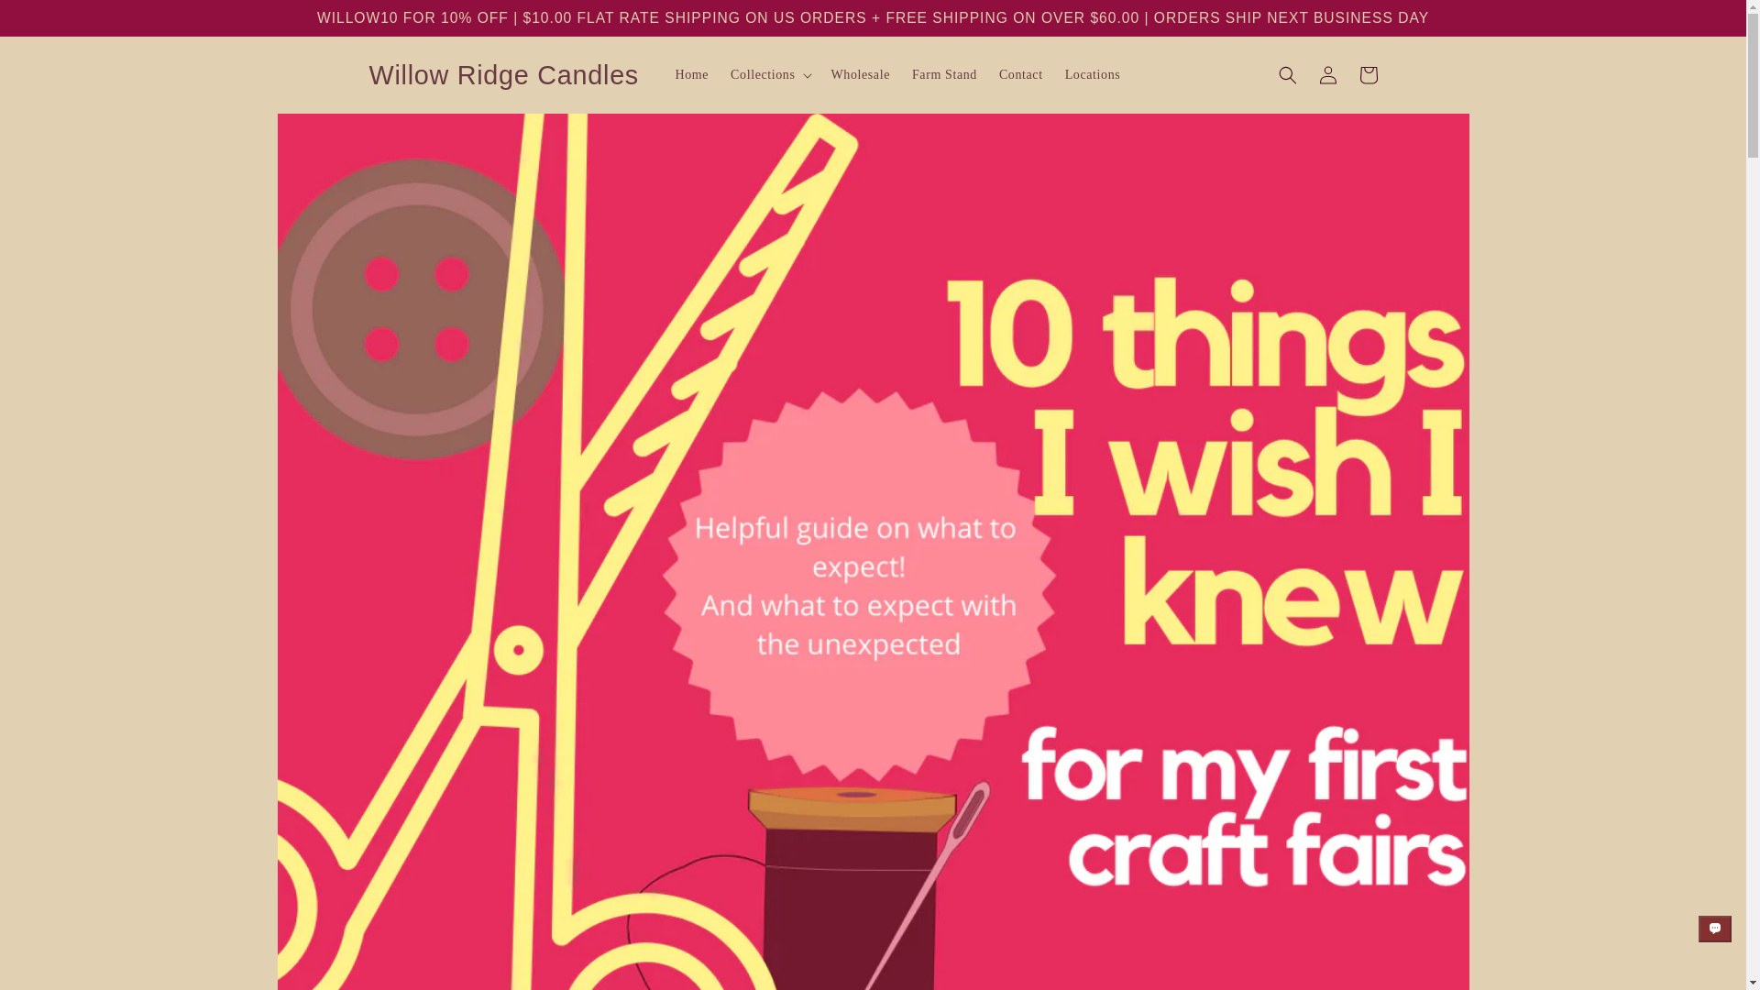 The width and height of the screenshot is (1760, 990). I want to click on Wholesale, so click(860, 74).